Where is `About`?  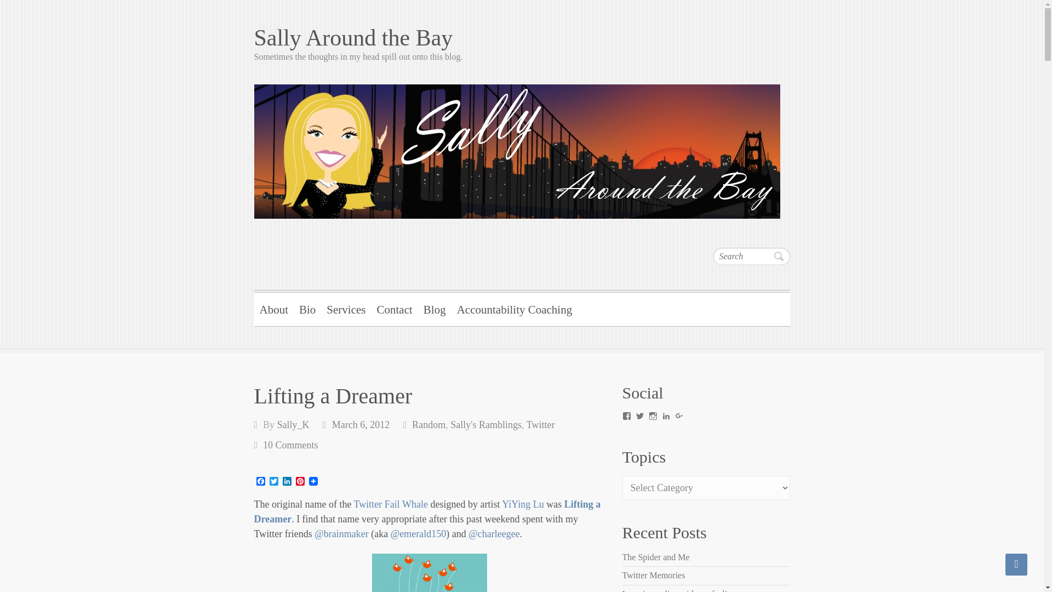
About is located at coordinates (274, 308).